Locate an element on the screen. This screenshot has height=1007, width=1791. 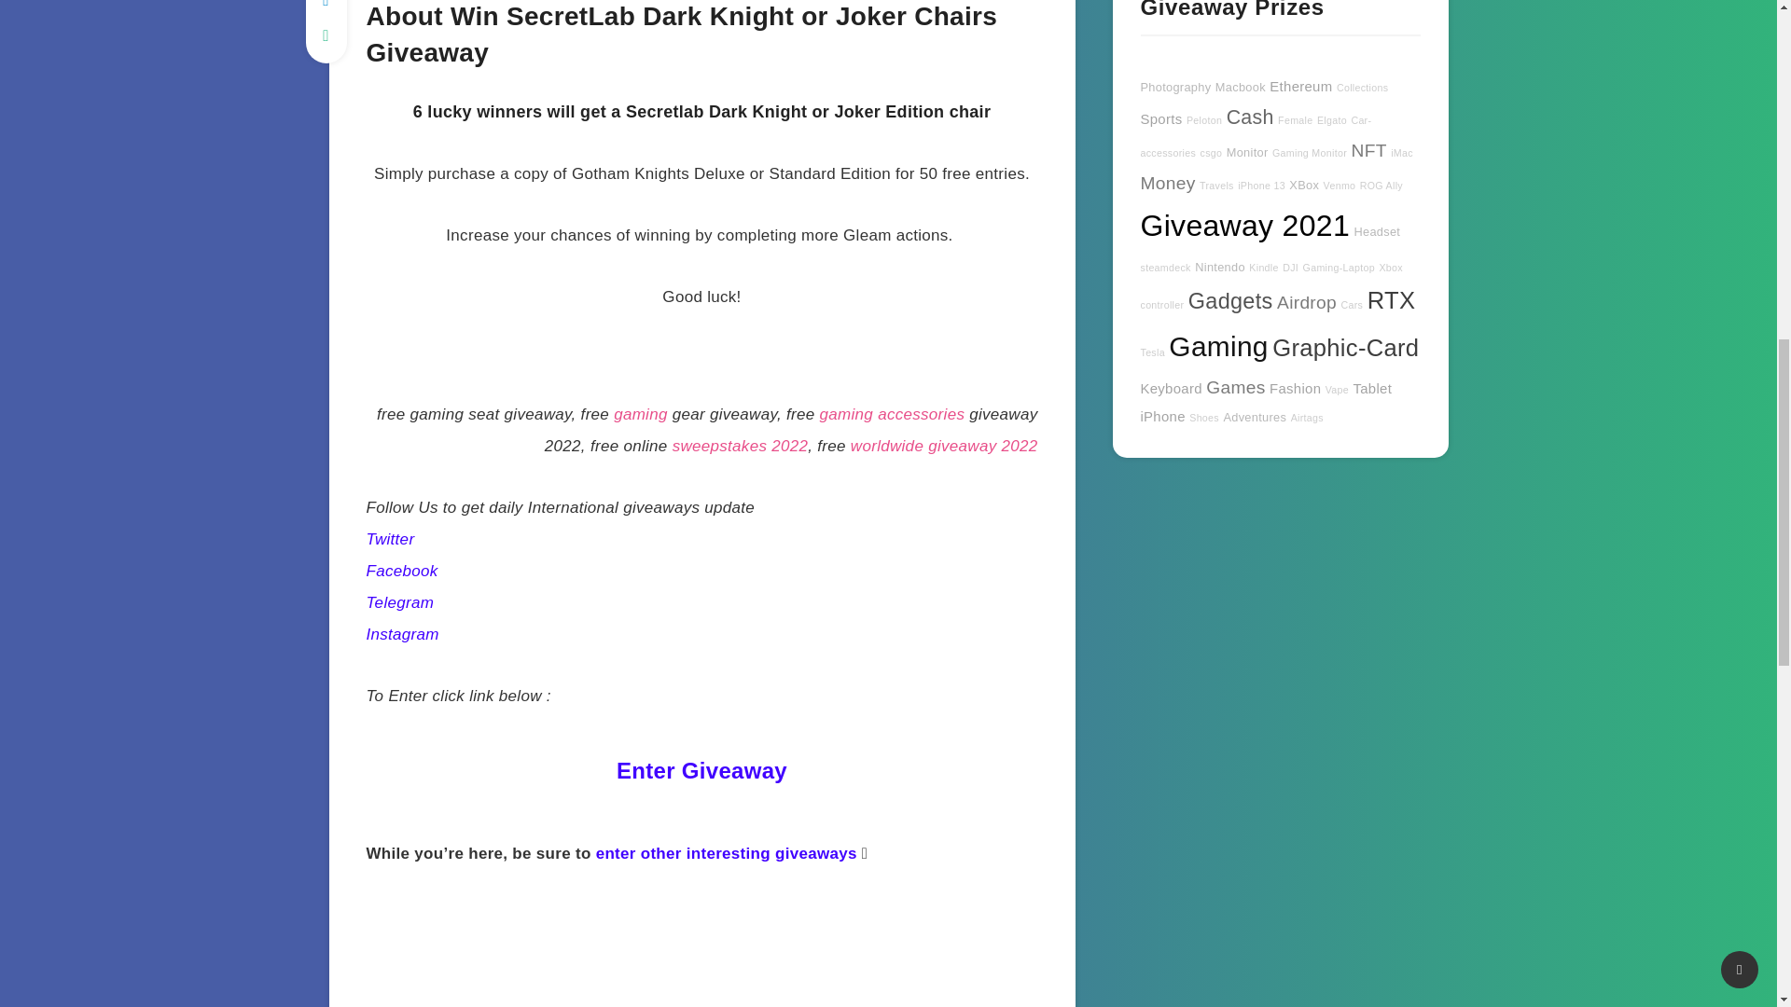
sweepstakes 2022 is located at coordinates (741, 446).